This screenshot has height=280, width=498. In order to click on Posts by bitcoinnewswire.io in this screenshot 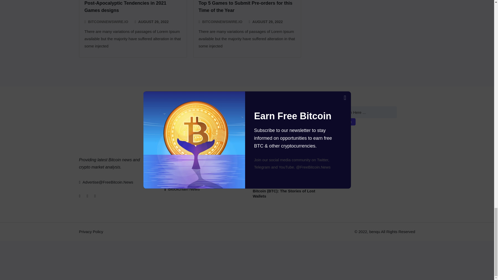, I will do `click(108, 22)`.